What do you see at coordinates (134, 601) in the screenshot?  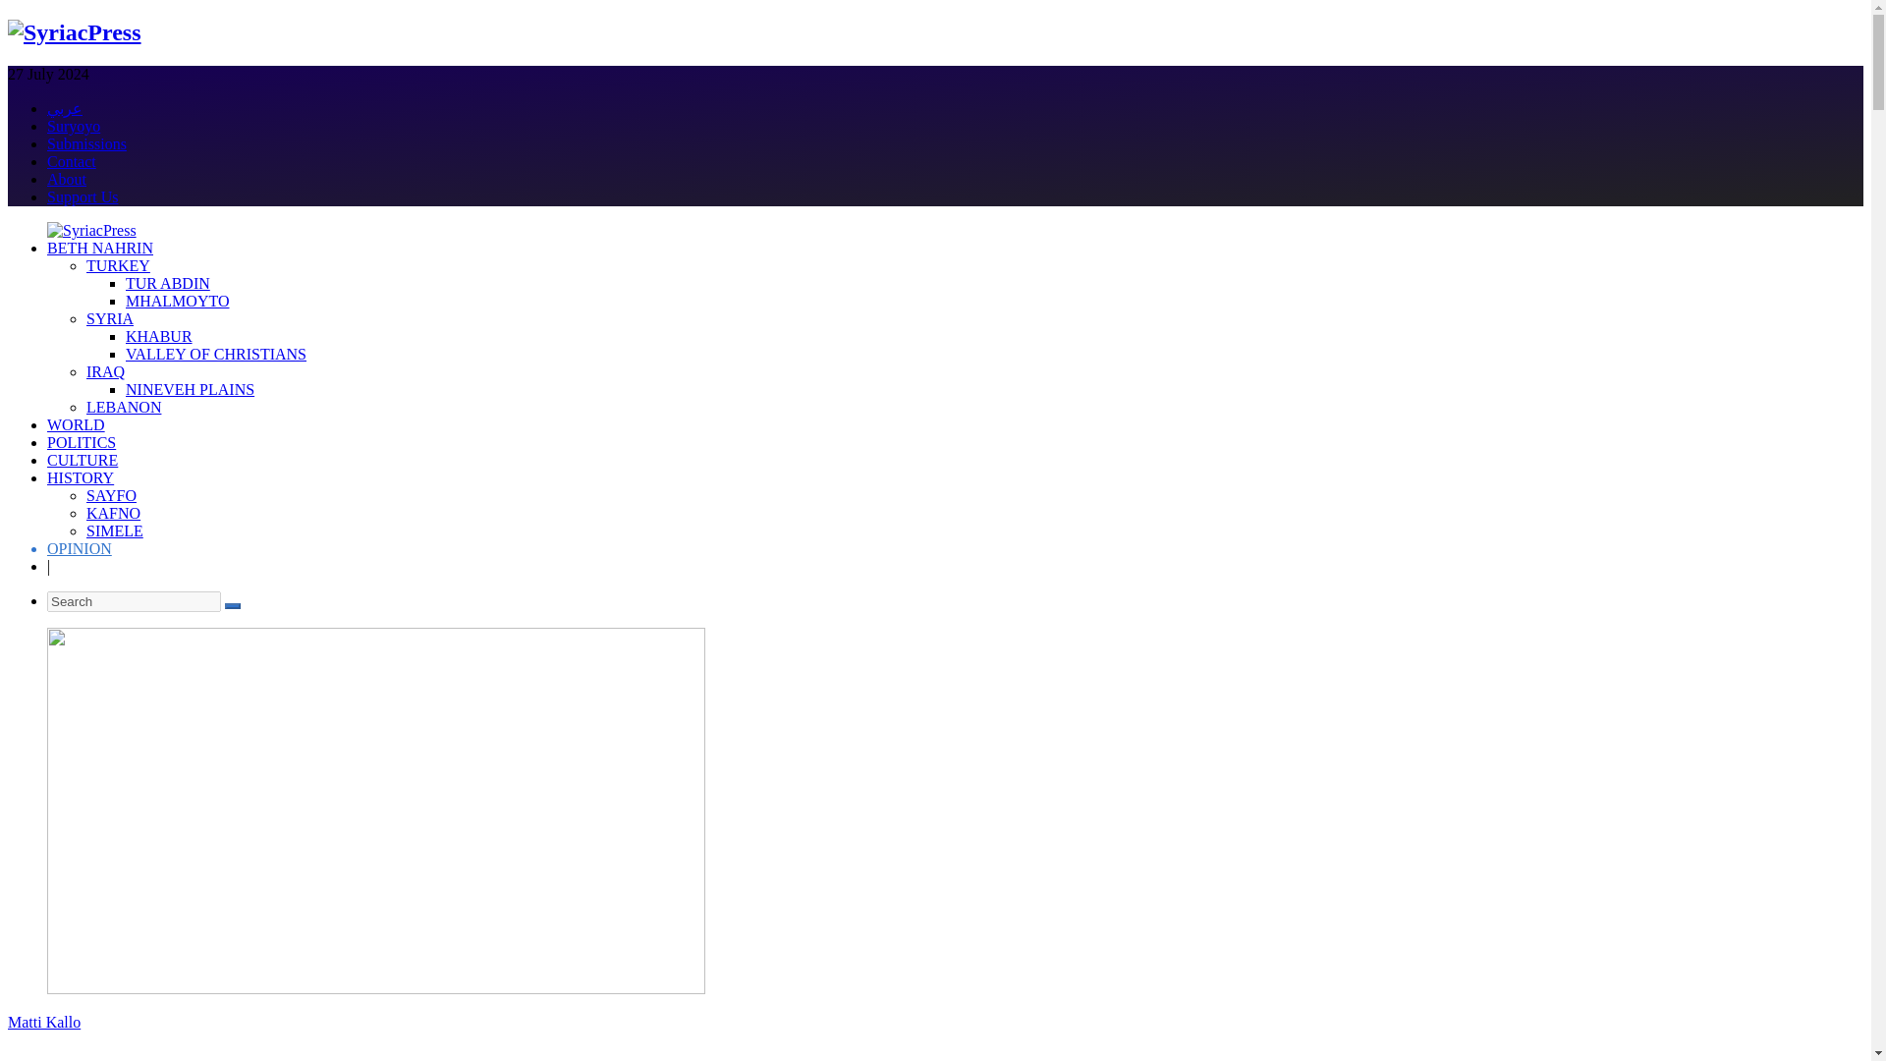 I see `Search` at bounding box center [134, 601].